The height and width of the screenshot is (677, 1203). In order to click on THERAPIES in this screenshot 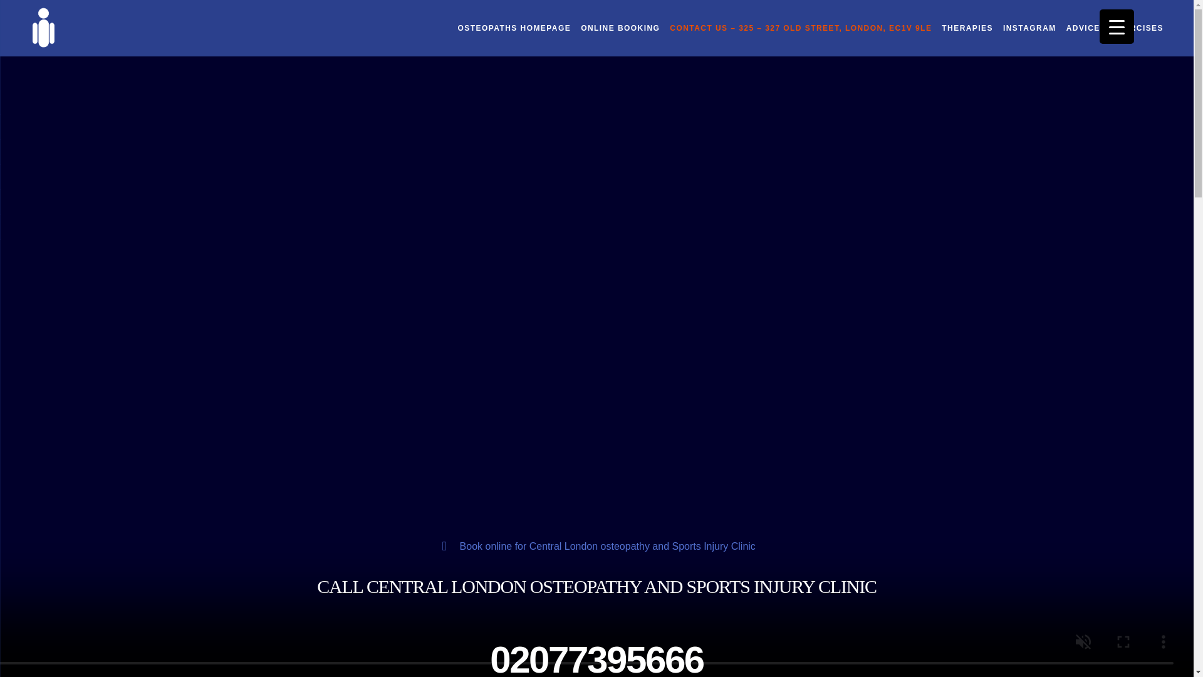, I will do `click(967, 28)`.